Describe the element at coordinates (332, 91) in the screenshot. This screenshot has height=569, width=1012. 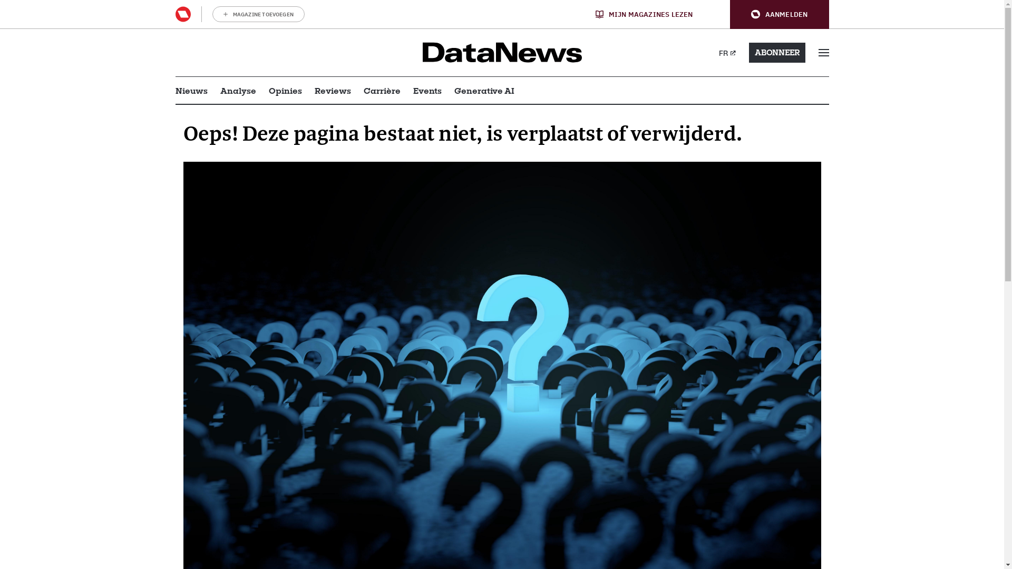
I see `Reviews` at that location.